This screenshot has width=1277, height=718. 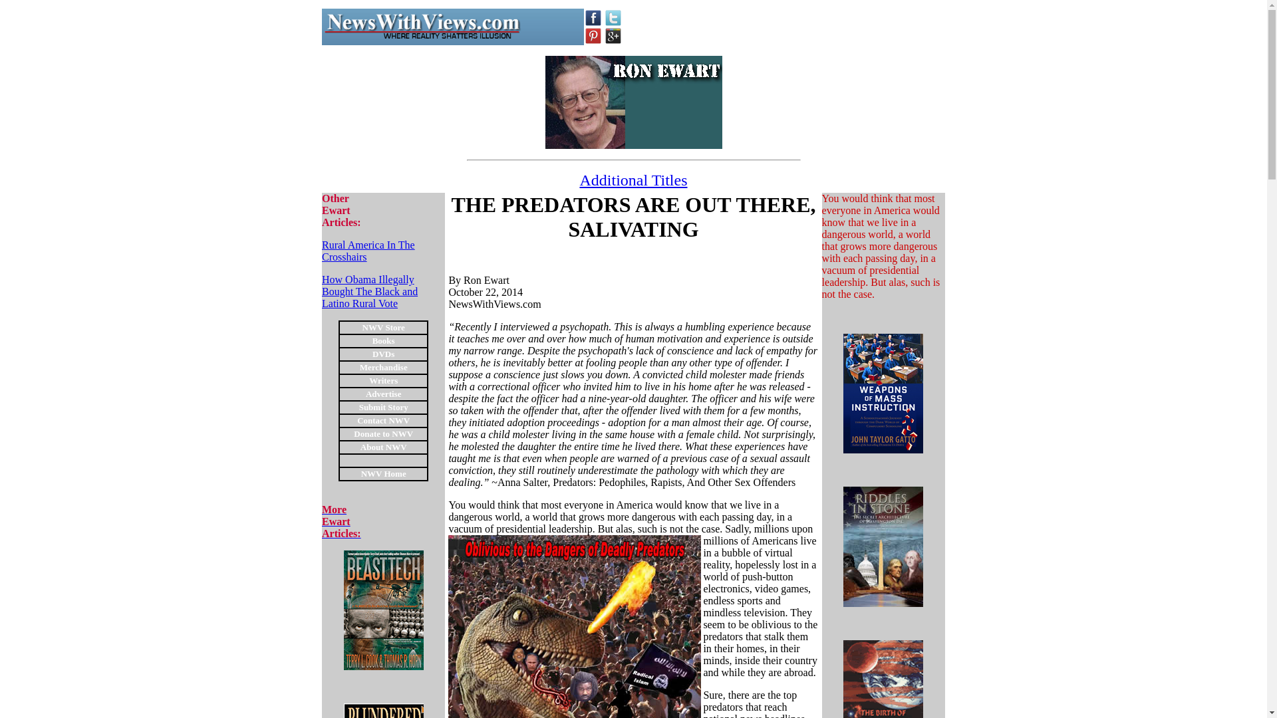 I want to click on Submit Story, so click(x=593, y=17).